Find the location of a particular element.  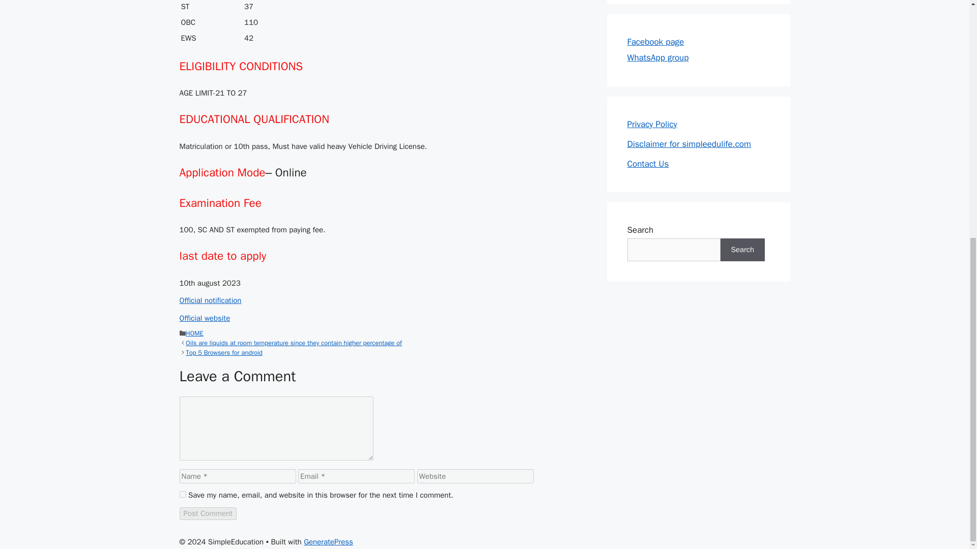

Post Comment is located at coordinates (208, 513).